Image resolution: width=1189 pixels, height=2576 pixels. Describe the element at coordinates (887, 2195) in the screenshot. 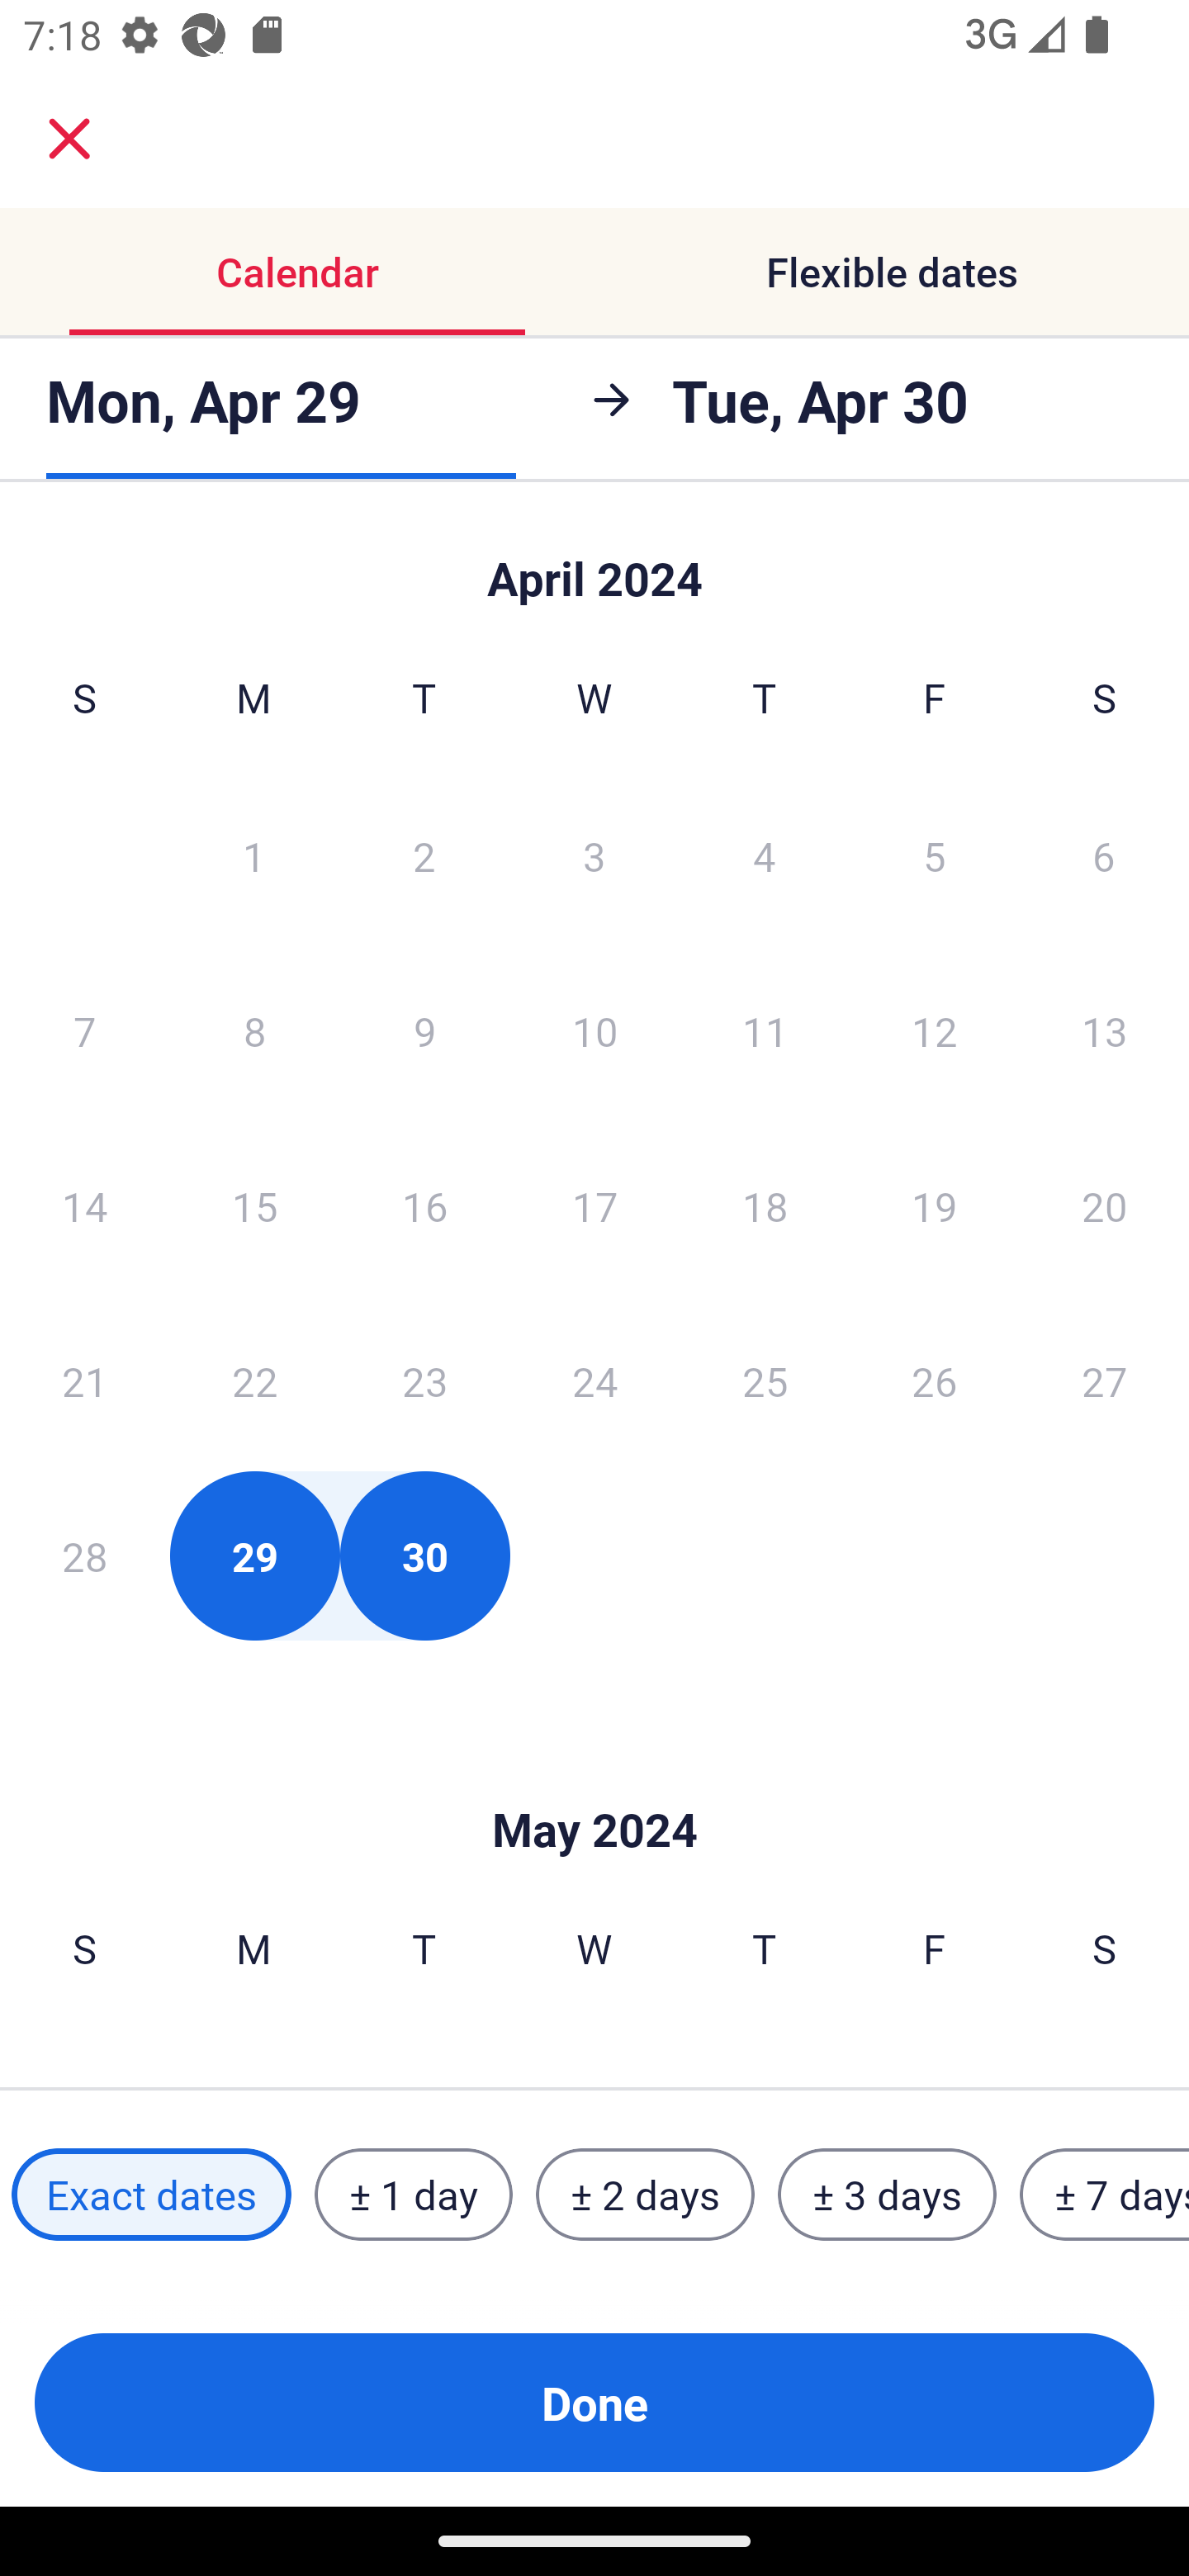

I see `± 3 days` at that location.